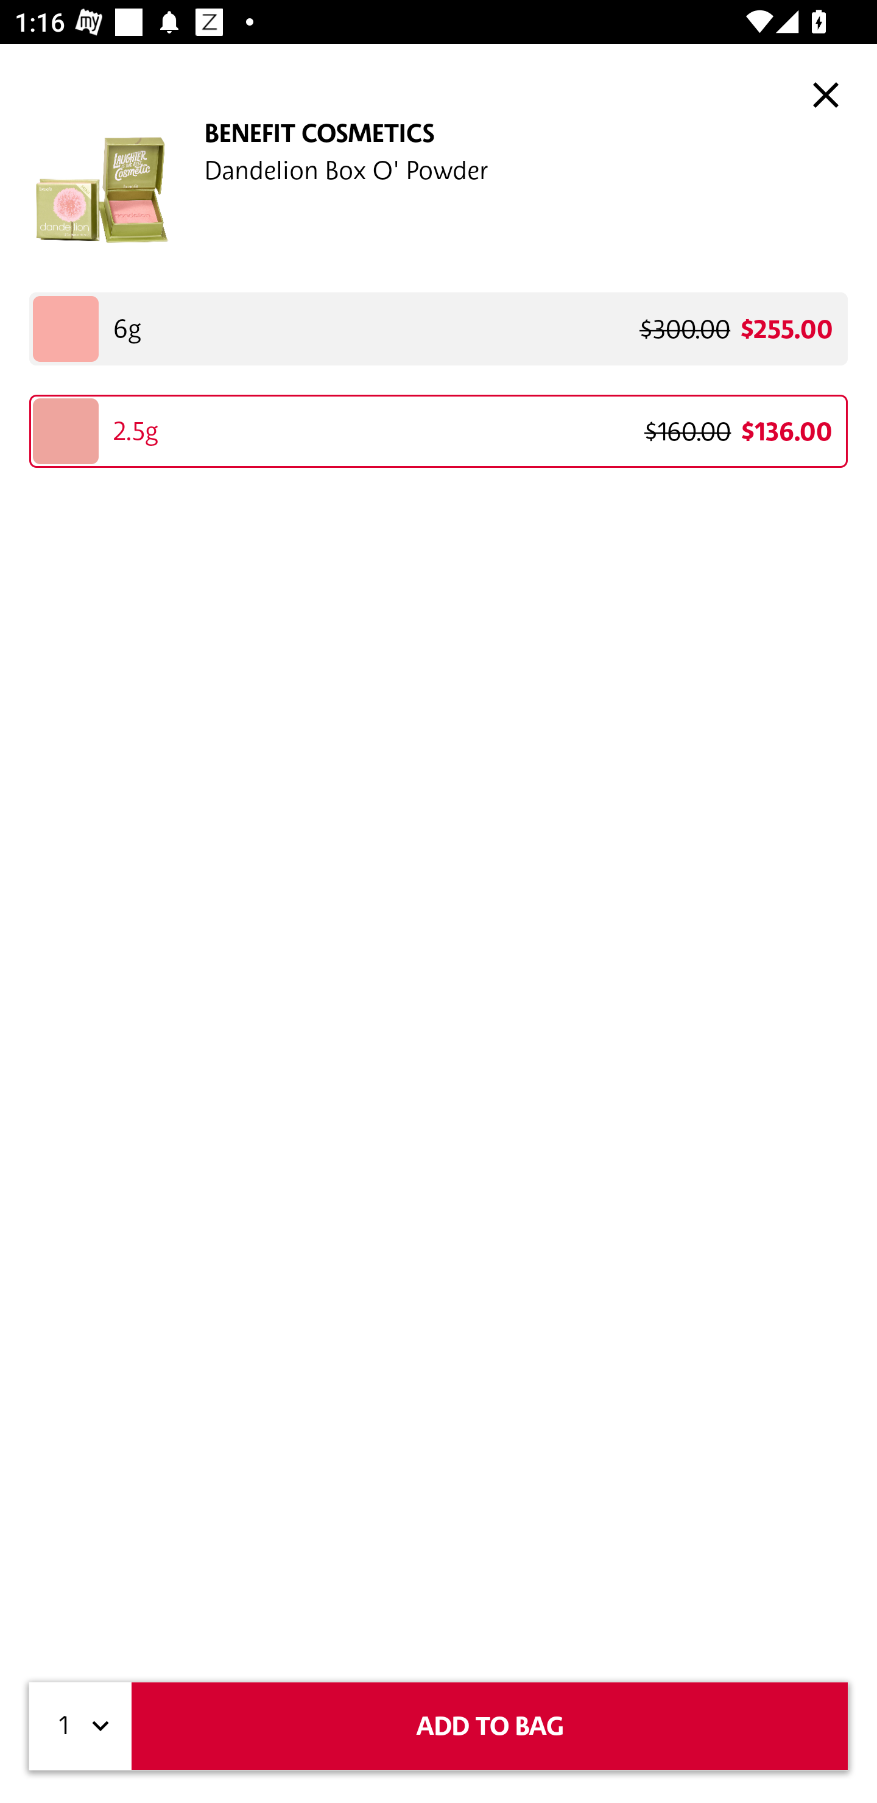 The width and height of the screenshot is (877, 1803). I want to click on 1, so click(80, 1726).